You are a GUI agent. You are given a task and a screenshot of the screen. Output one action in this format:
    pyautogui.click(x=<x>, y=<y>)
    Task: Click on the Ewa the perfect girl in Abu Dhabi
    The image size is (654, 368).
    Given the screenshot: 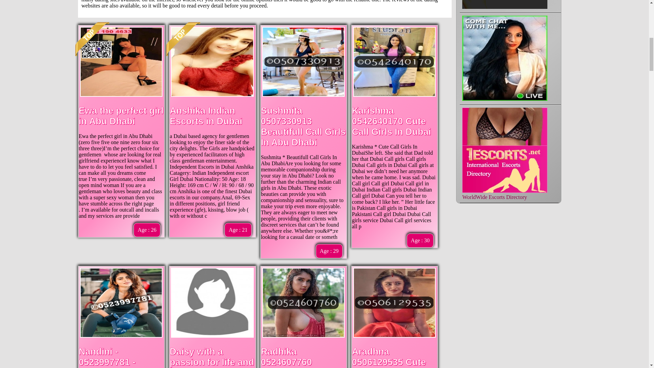 What is the action you would take?
    pyautogui.click(x=121, y=116)
    